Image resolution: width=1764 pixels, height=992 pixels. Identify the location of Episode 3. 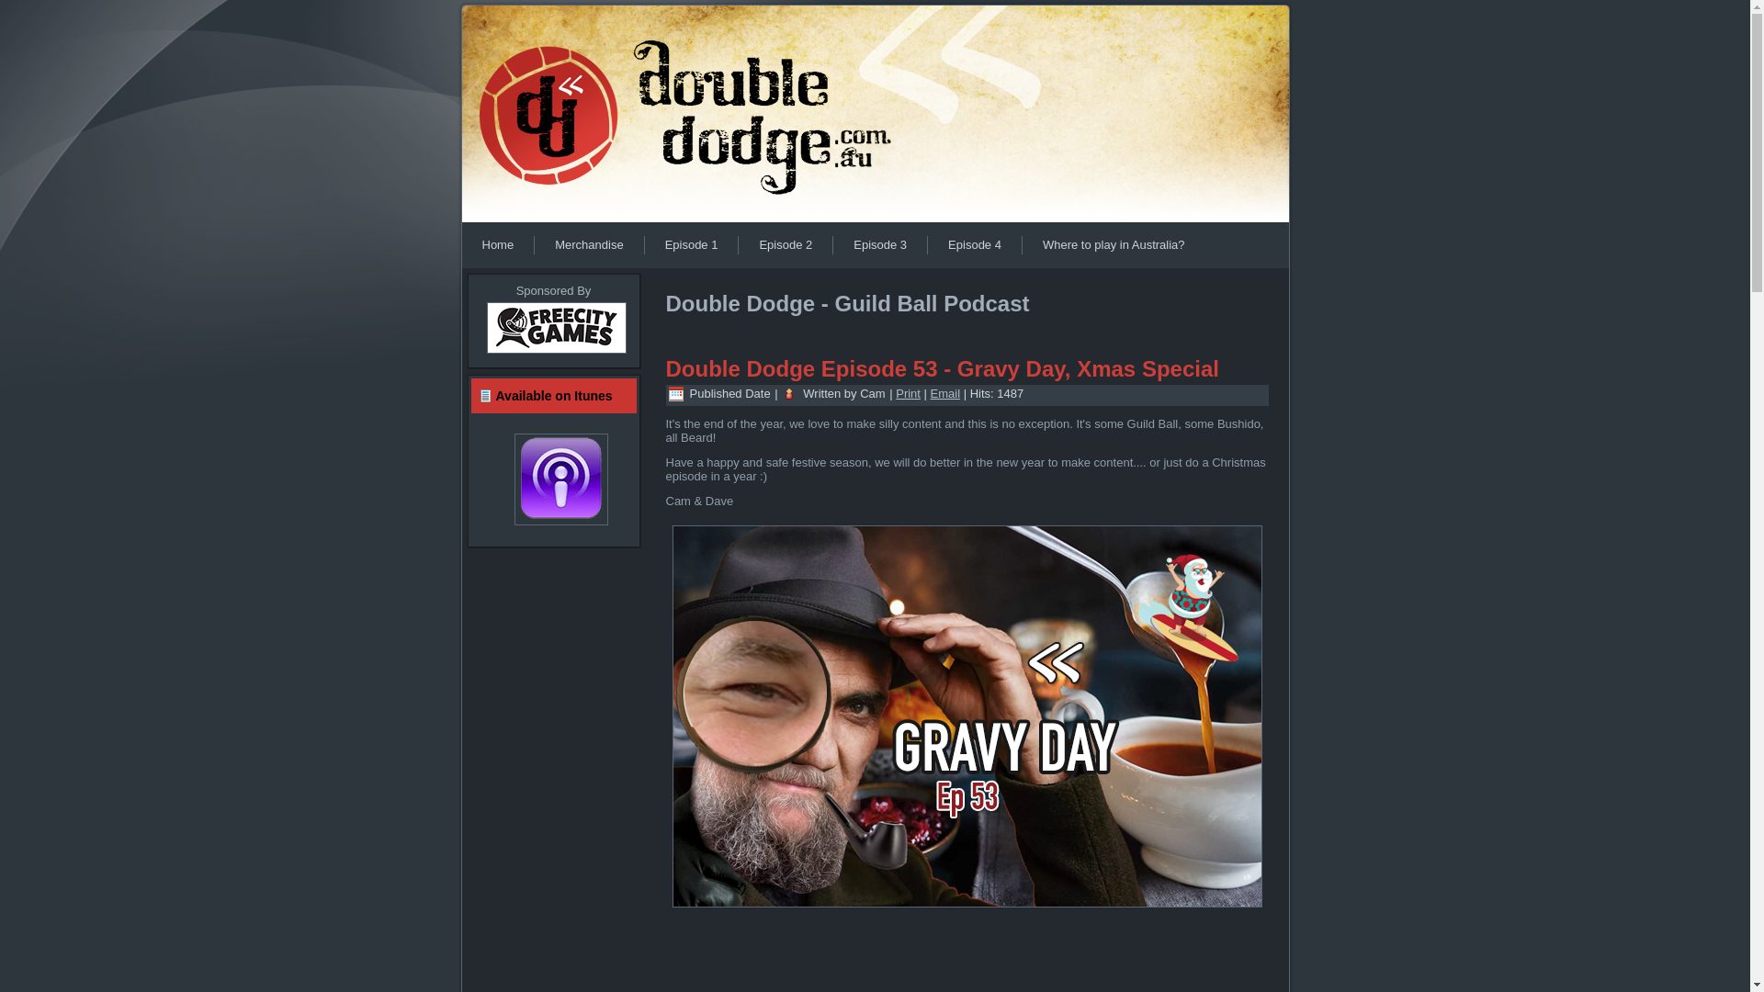
(880, 245).